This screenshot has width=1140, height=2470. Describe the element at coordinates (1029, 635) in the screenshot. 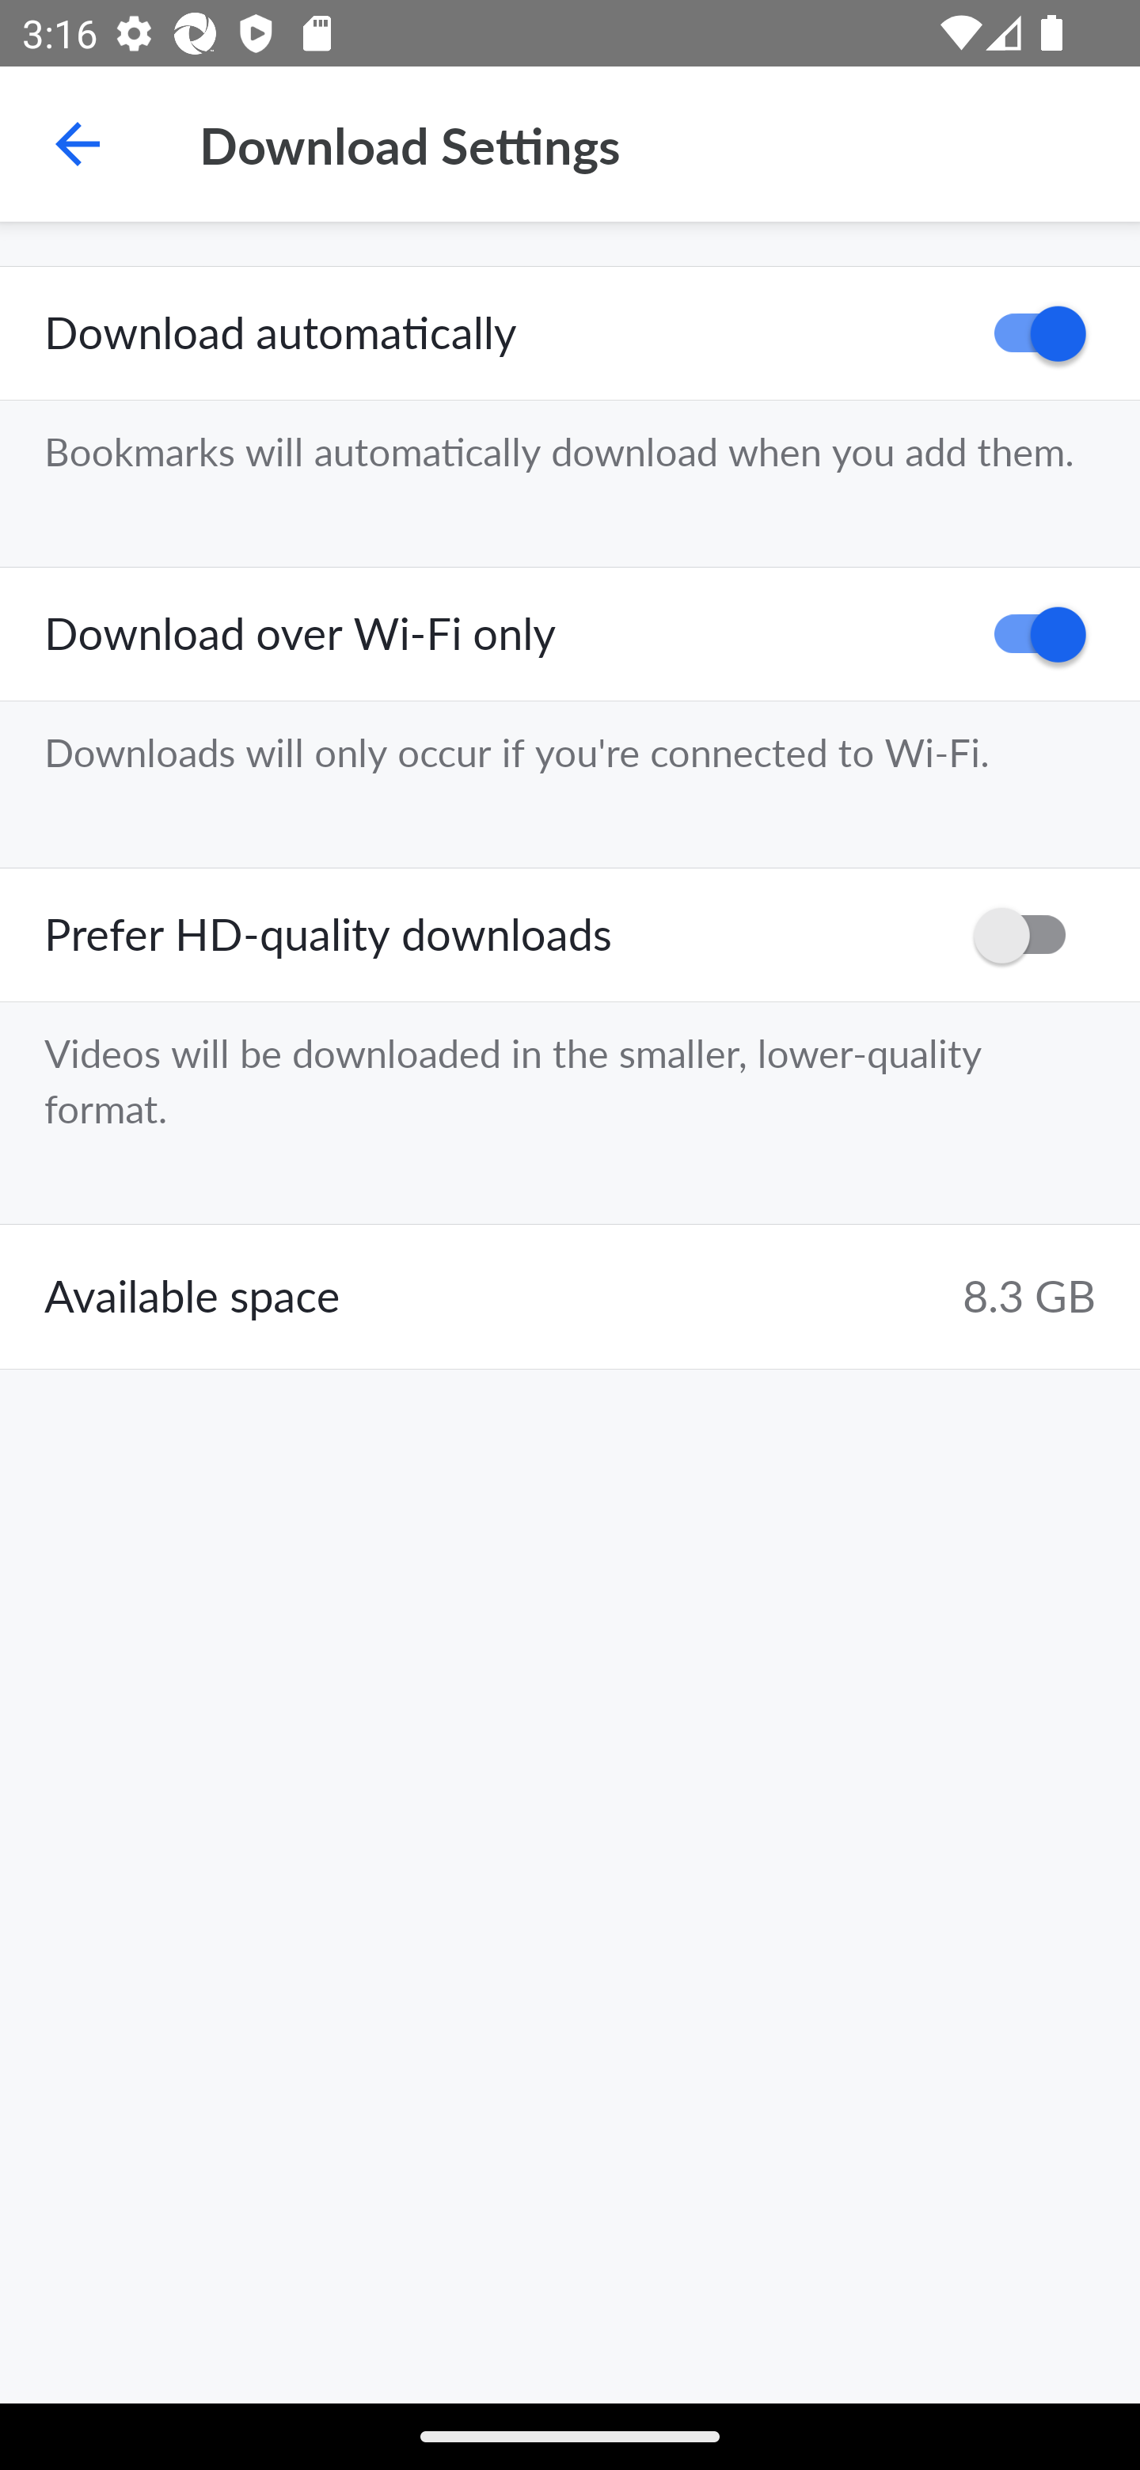

I see `ON` at that location.